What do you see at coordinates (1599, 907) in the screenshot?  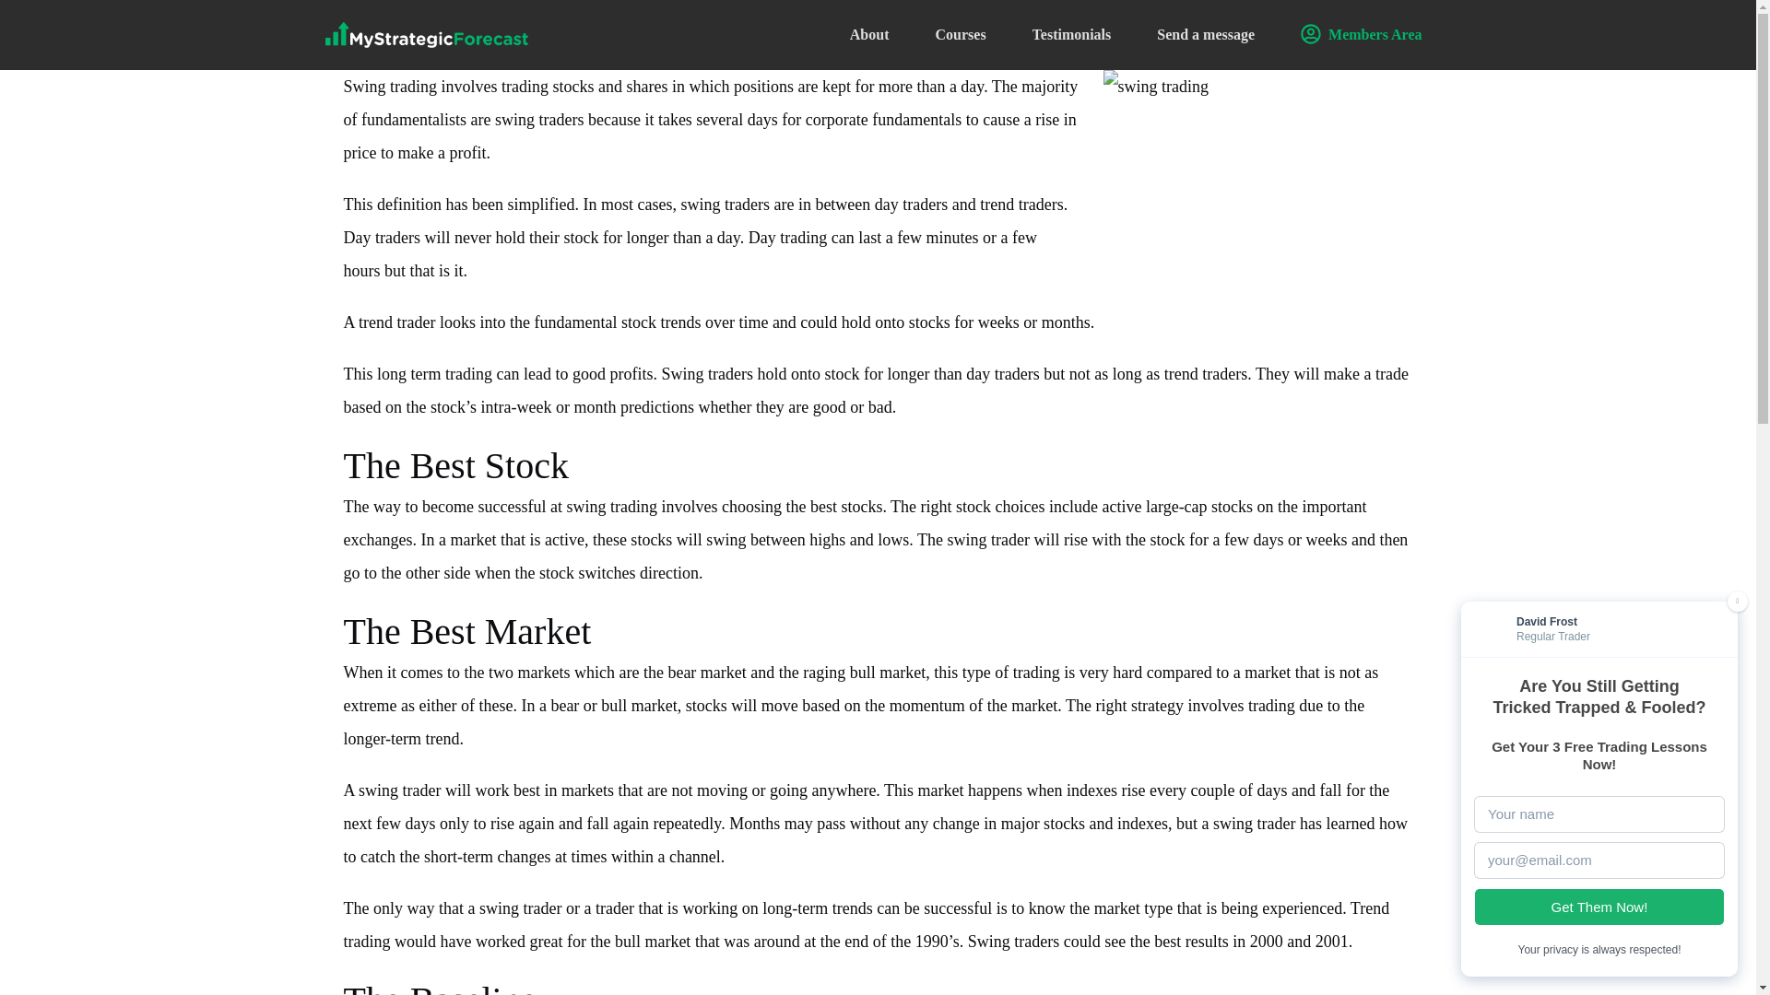 I see `Get Them Now!` at bounding box center [1599, 907].